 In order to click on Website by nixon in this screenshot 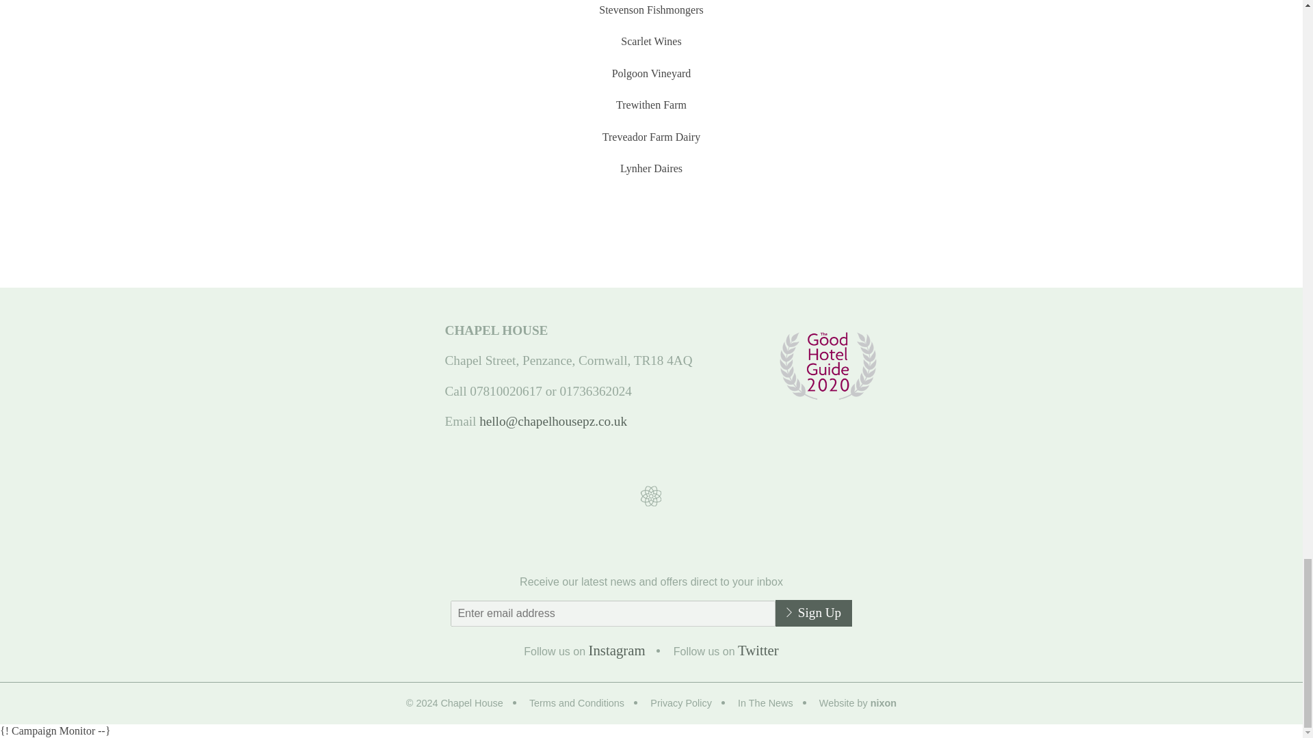, I will do `click(858, 704)`.